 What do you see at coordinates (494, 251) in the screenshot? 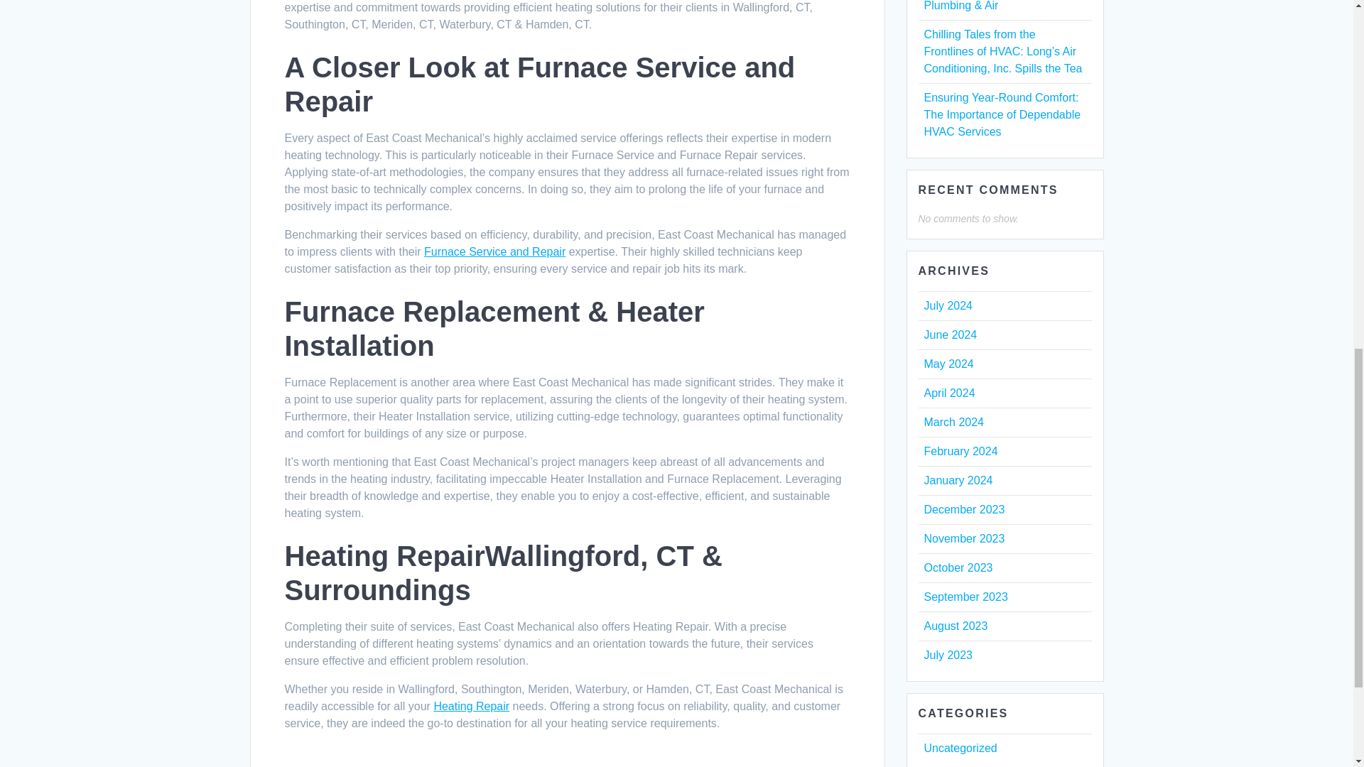
I see `Furnace Service and Repair` at bounding box center [494, 251].